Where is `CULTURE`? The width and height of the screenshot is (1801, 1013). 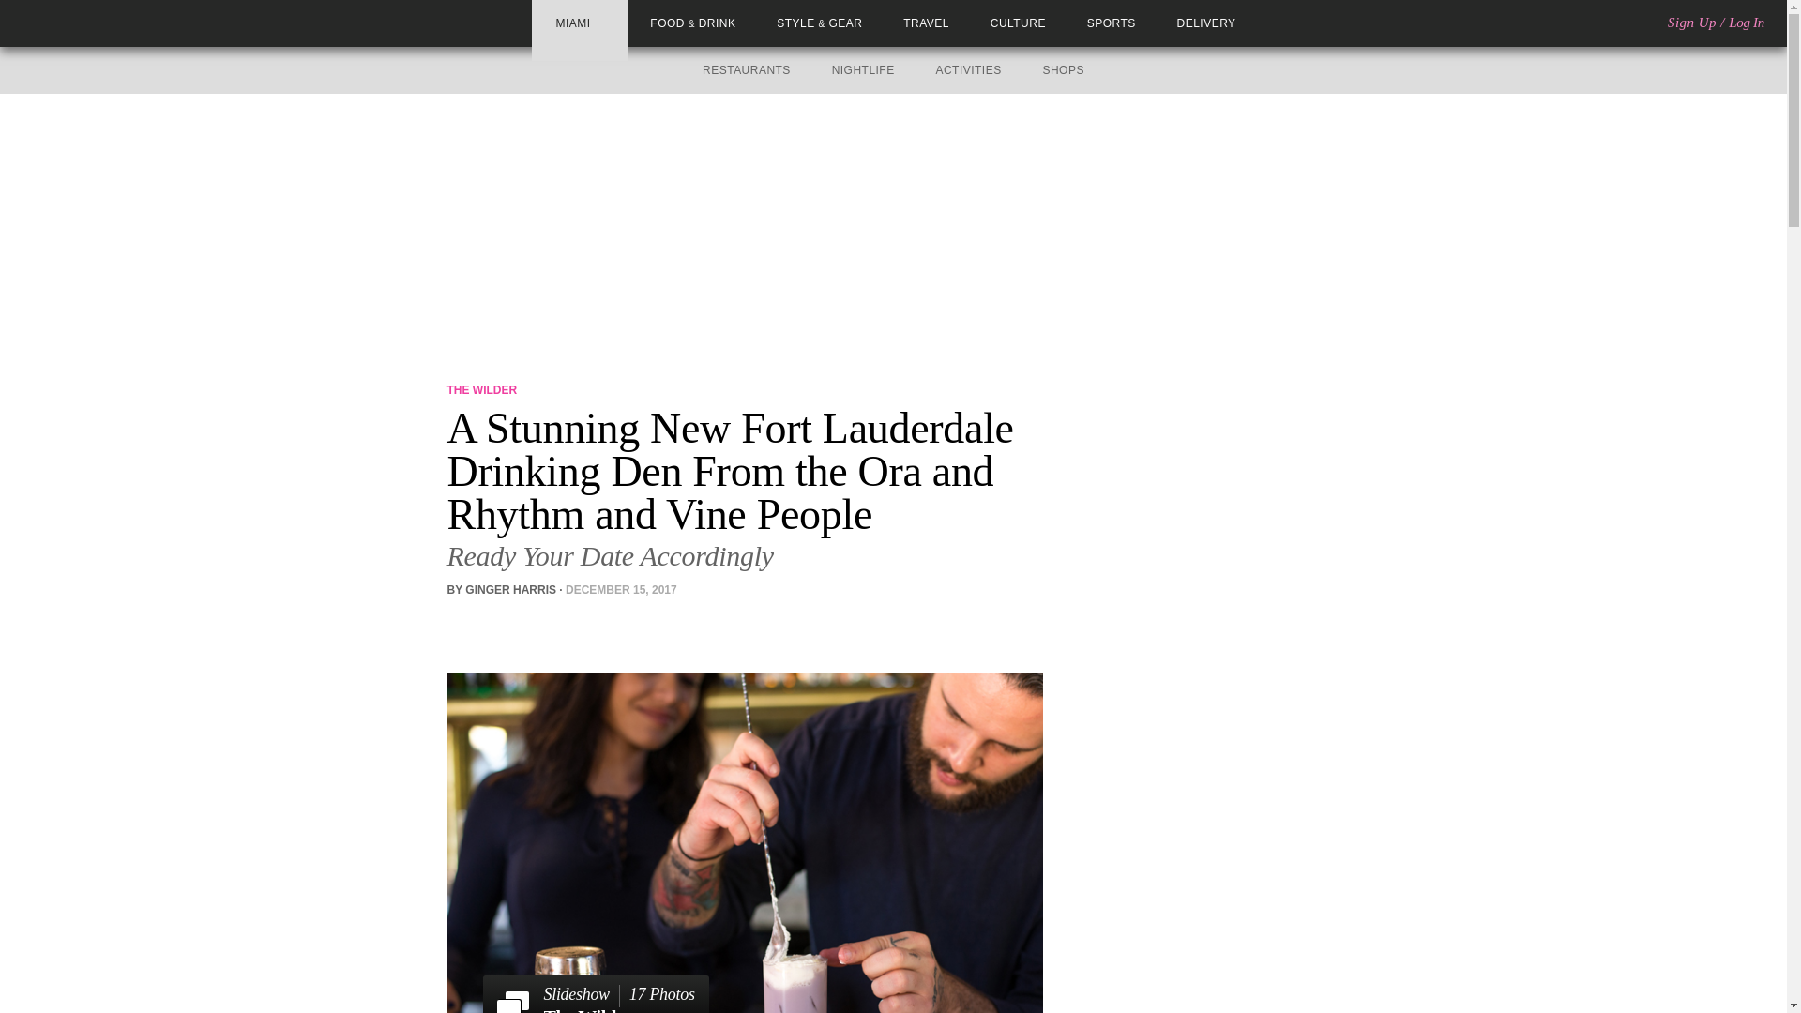 CULTURE is located at coordinates (1019, 23).